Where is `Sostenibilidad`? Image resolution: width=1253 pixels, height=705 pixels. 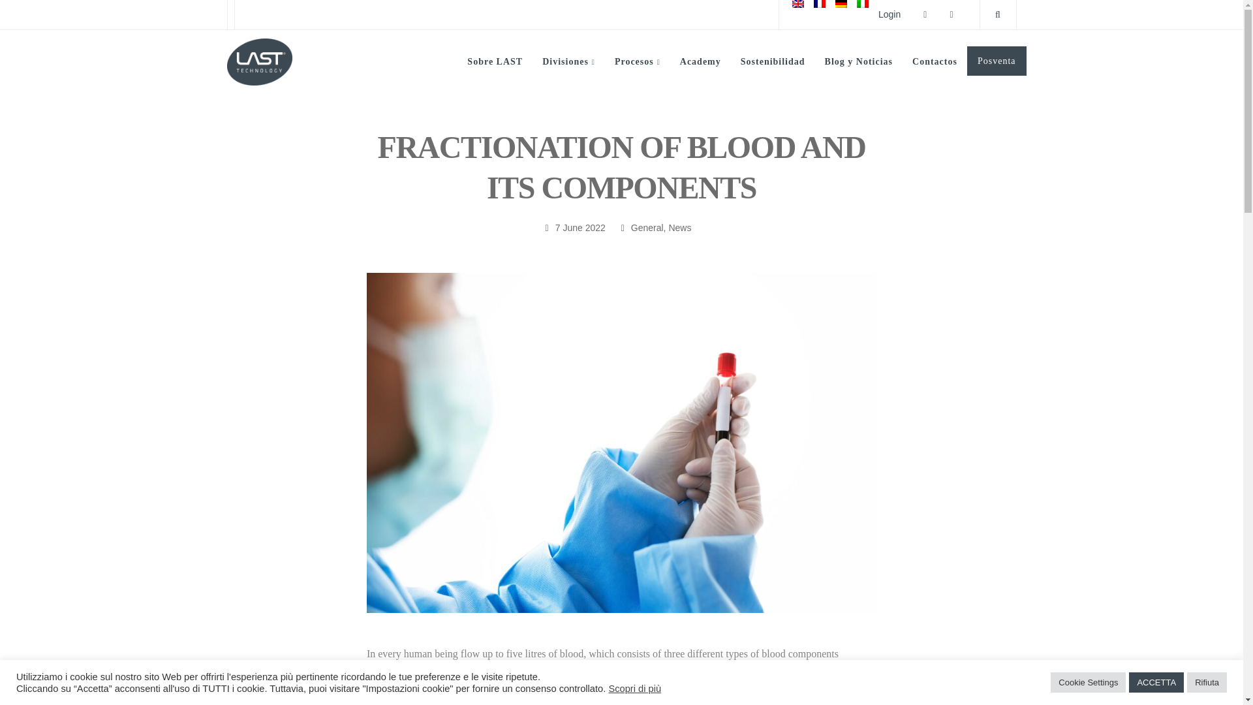
Sostenibilidad is located at coordinates (773, 61).